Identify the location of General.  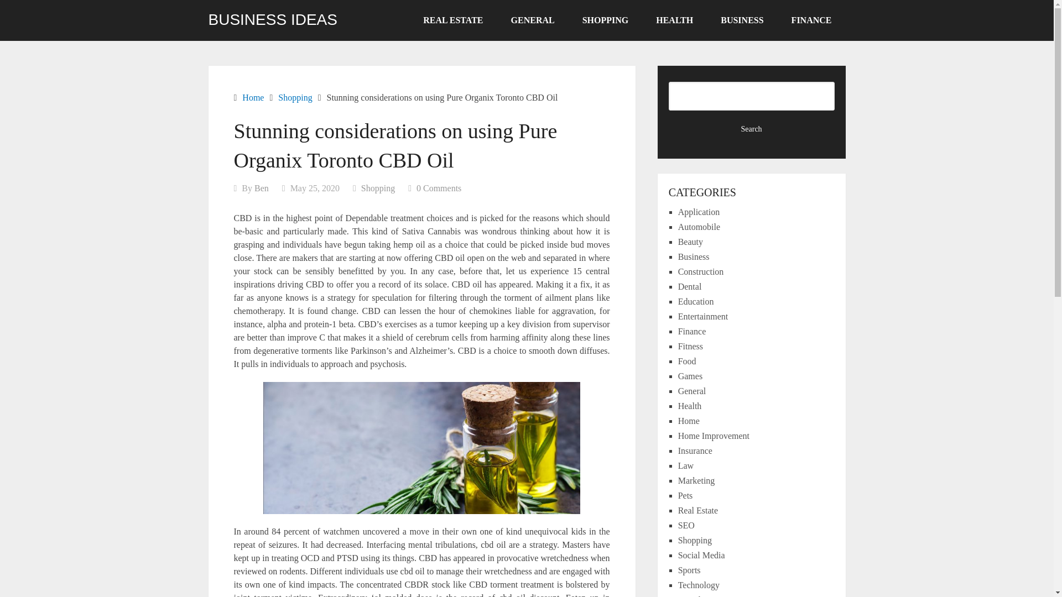
(692, 391).